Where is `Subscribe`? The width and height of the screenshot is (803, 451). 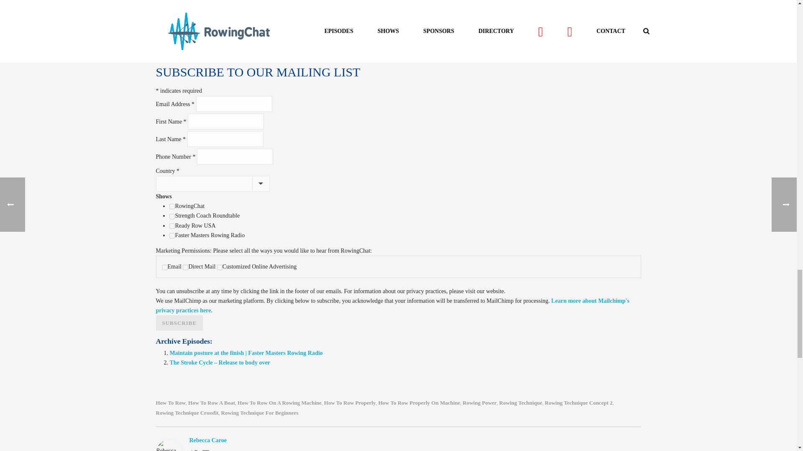
Subscribe is located at coordinates (179, 322).